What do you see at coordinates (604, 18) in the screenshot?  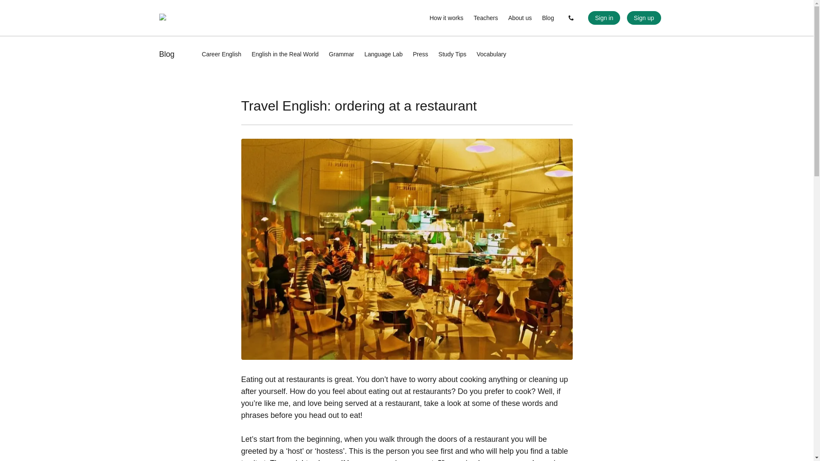 I see `Sign in` at bounding box center [604, 18].